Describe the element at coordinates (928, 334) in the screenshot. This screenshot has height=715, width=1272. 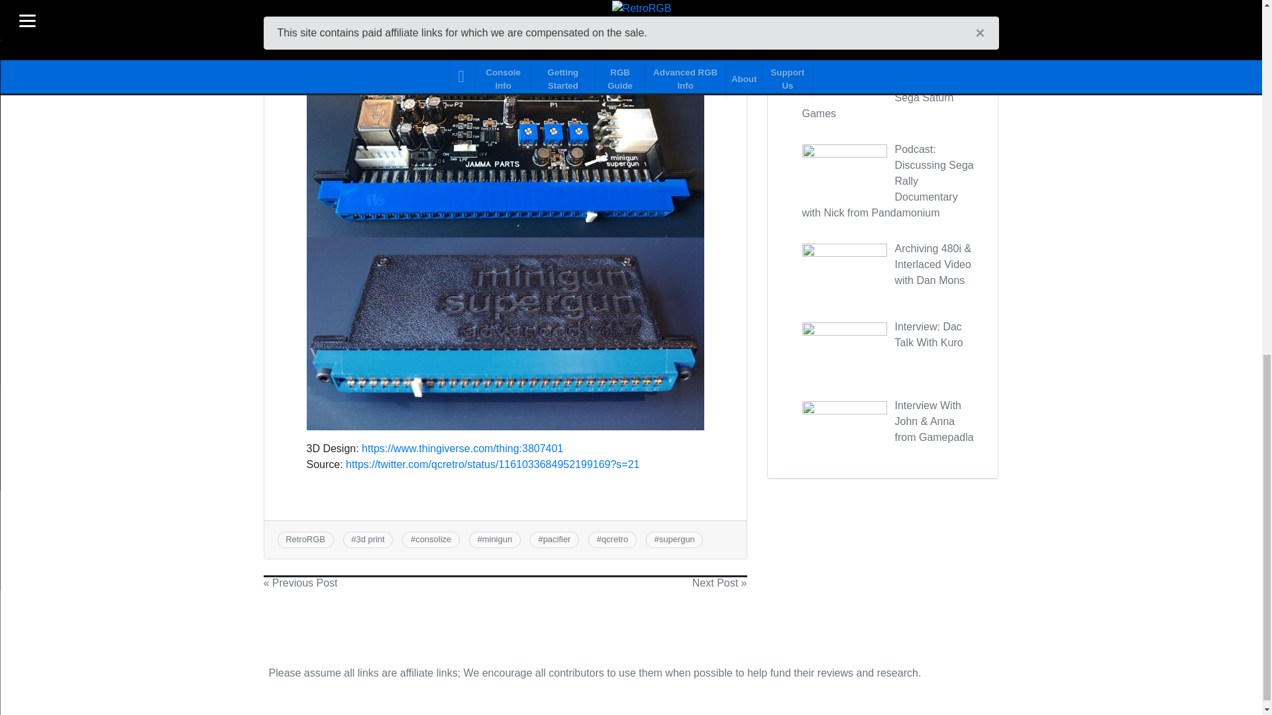
I see `Interview: Dac Talk With Kuro` at that location.